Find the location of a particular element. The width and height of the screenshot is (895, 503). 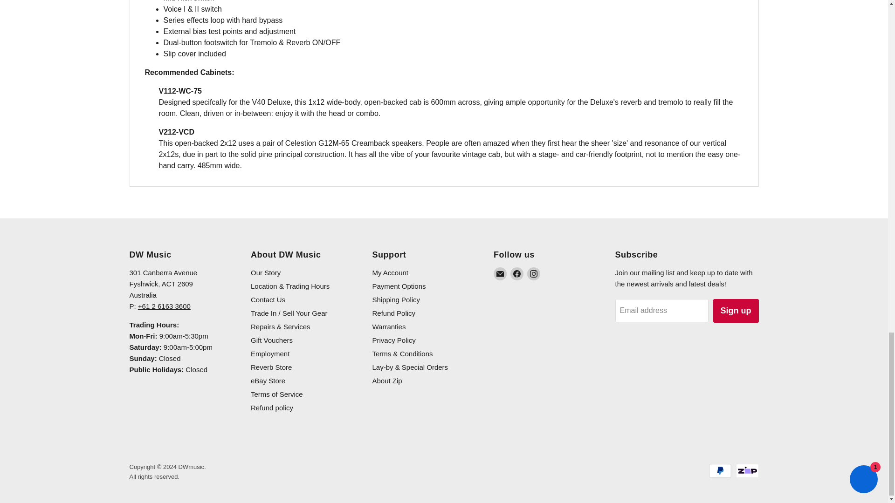

Email is located at coordinates (500, 273).